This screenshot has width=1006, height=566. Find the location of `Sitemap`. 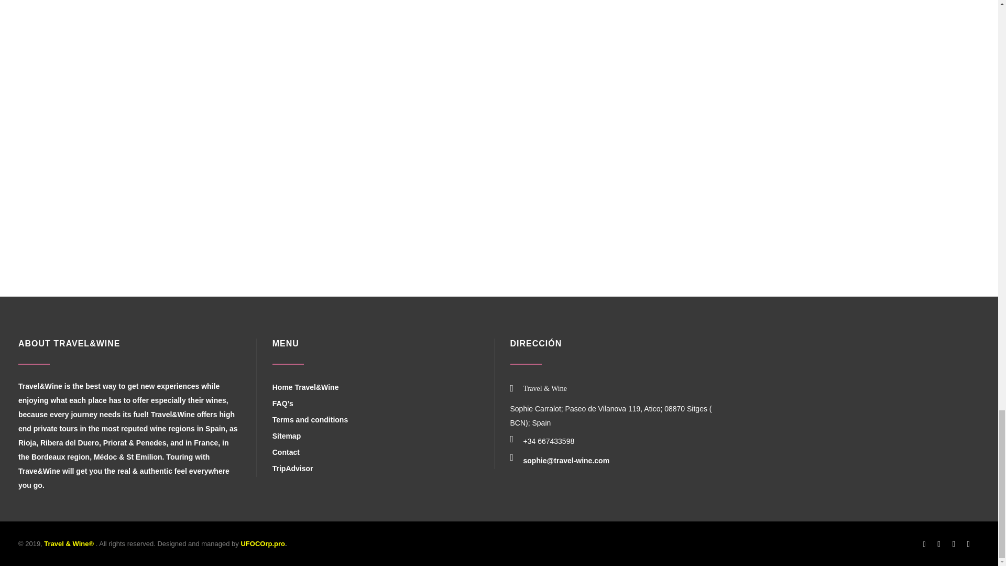

Sitemap is located at coordinates (287, 436).